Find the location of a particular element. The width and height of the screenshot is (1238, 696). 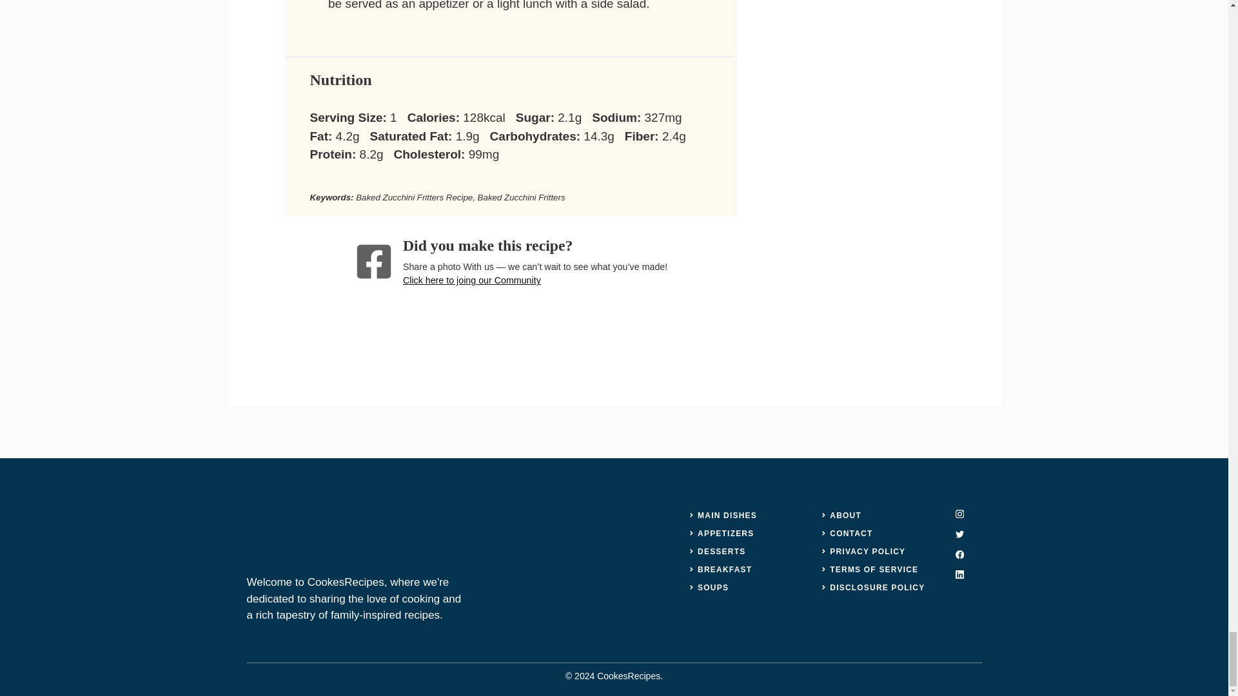

Click here to joing our Community is located at coordinates (472, 280).